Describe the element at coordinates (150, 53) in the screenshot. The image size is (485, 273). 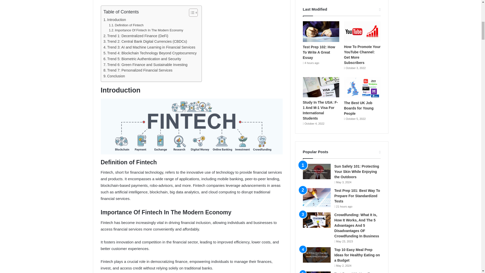
I see `Trend 4: Blockchain Technology Beyond Cryptocurrency` at that location.